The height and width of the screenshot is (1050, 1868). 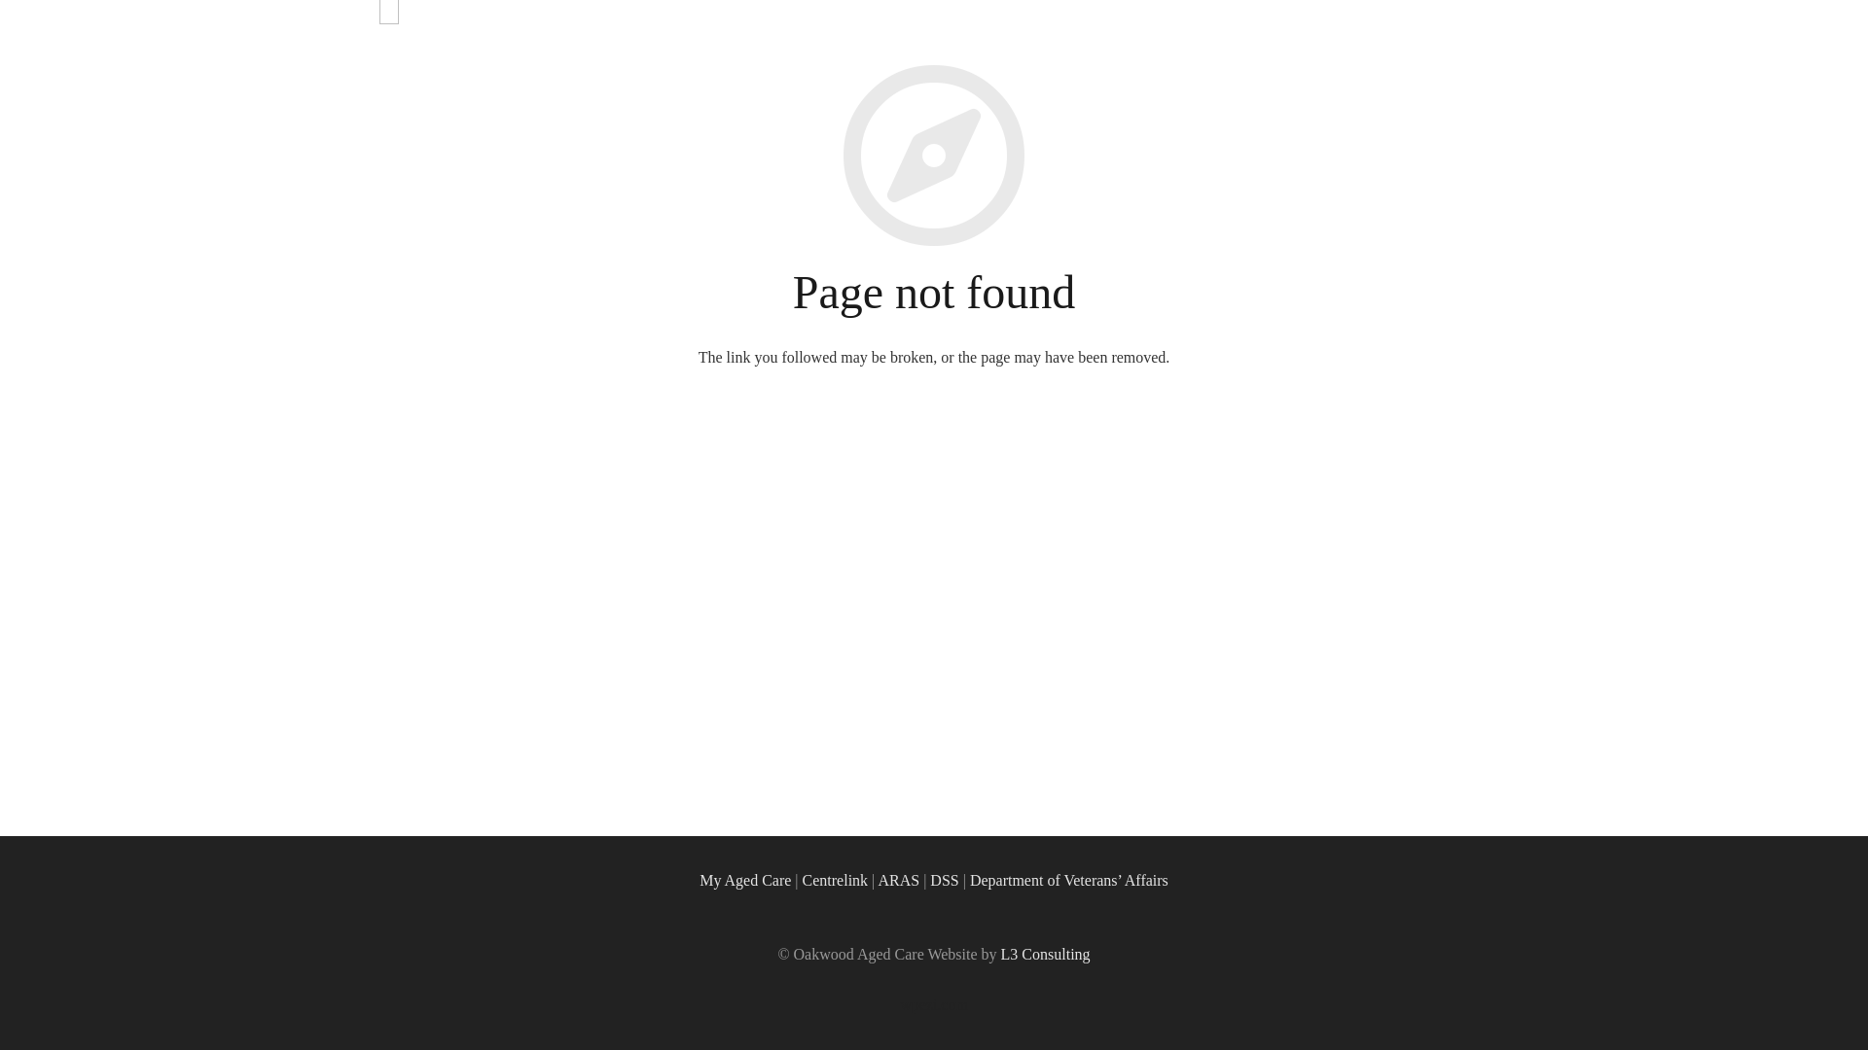 I want to click on DSS, so click(x=944, y=881).